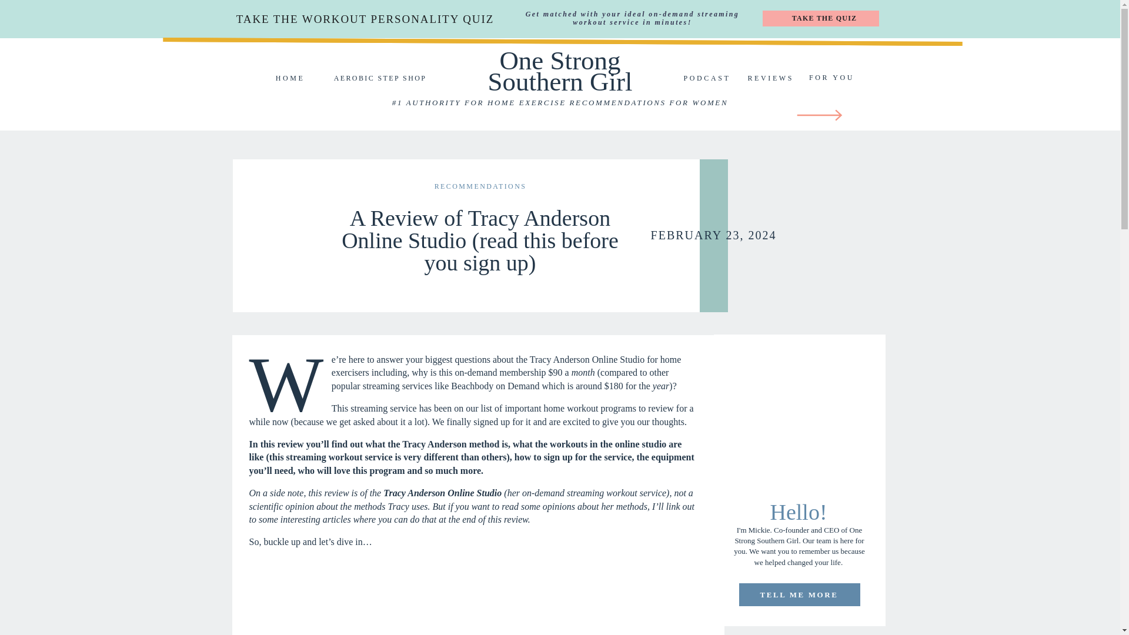 The image size is (1129, 635). I want to click on HOME, so click(290, 78).